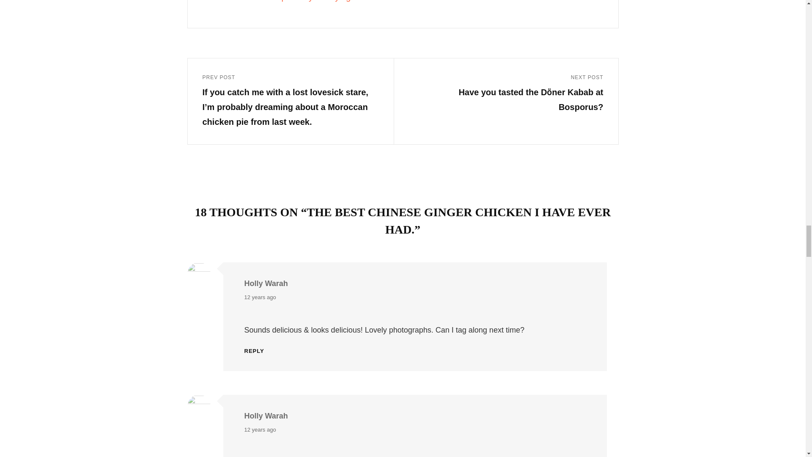  I want to click on 12 years ago, so click(260, 297).